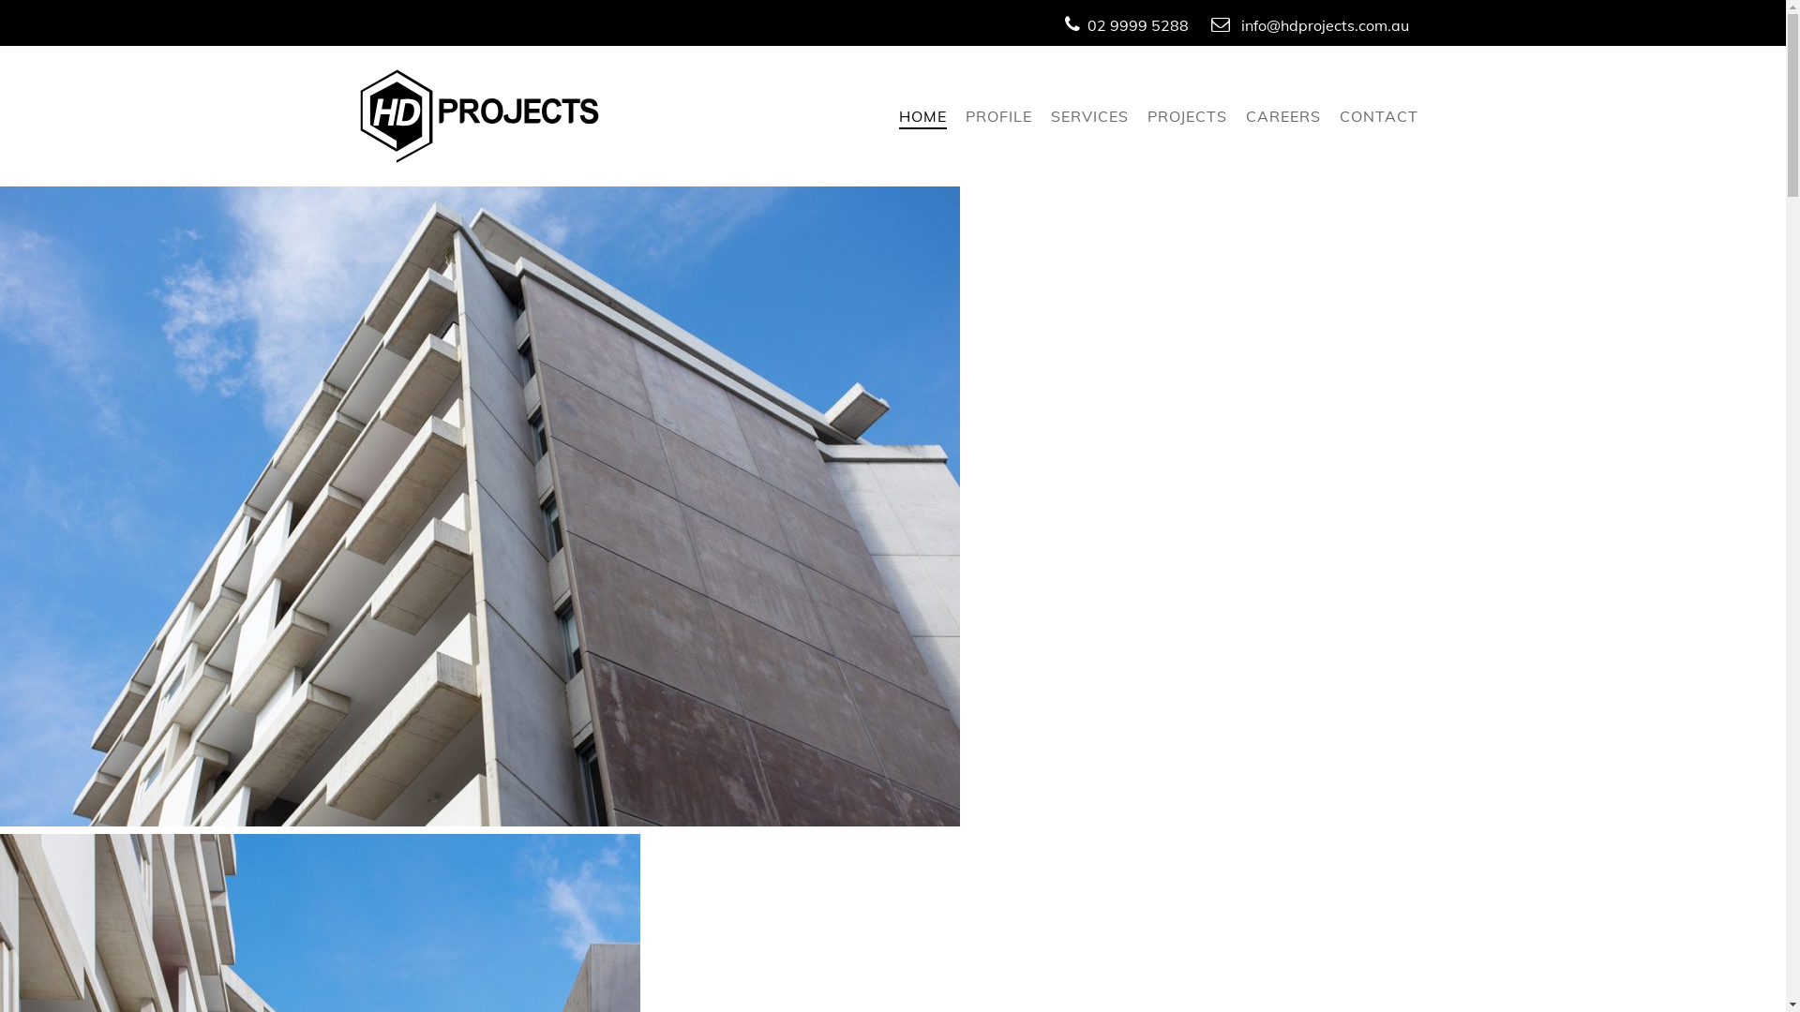 This screenshot has width=1800, height=1012. I want to click on CAREERS, so click(1282, 118).